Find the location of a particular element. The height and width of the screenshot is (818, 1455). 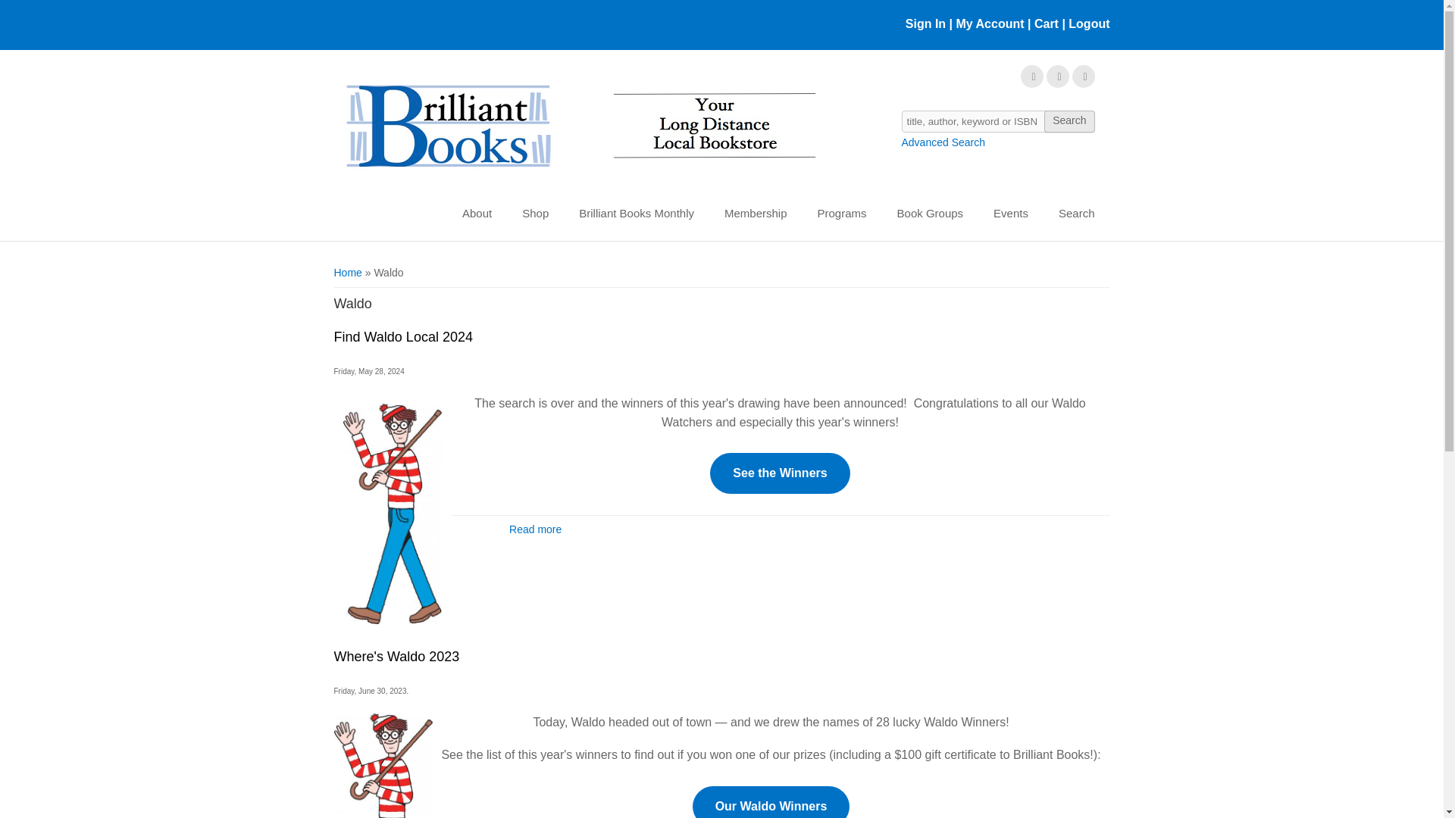

My Account is located at coordinates (990, 23).